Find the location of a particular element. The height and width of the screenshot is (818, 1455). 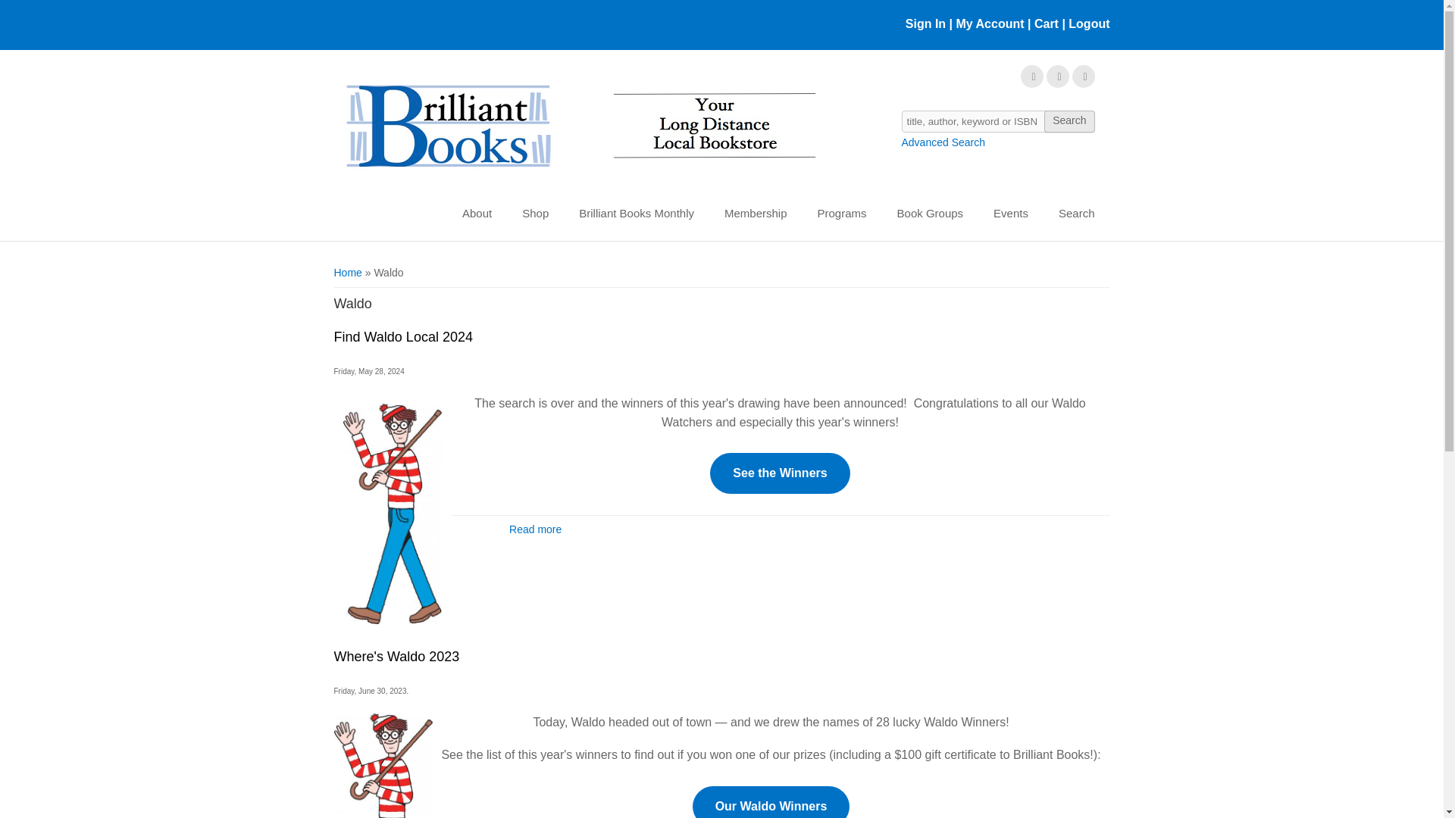

My Account is located at coordinates (990, 23).